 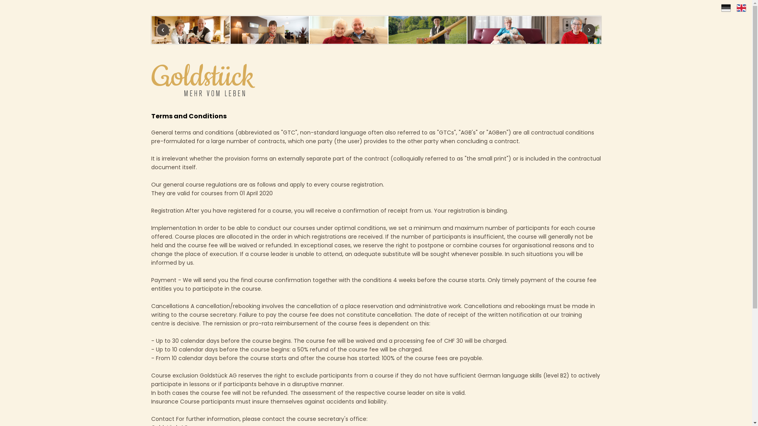 I want to click on General terms and conditions, so click(x=192, y=133).